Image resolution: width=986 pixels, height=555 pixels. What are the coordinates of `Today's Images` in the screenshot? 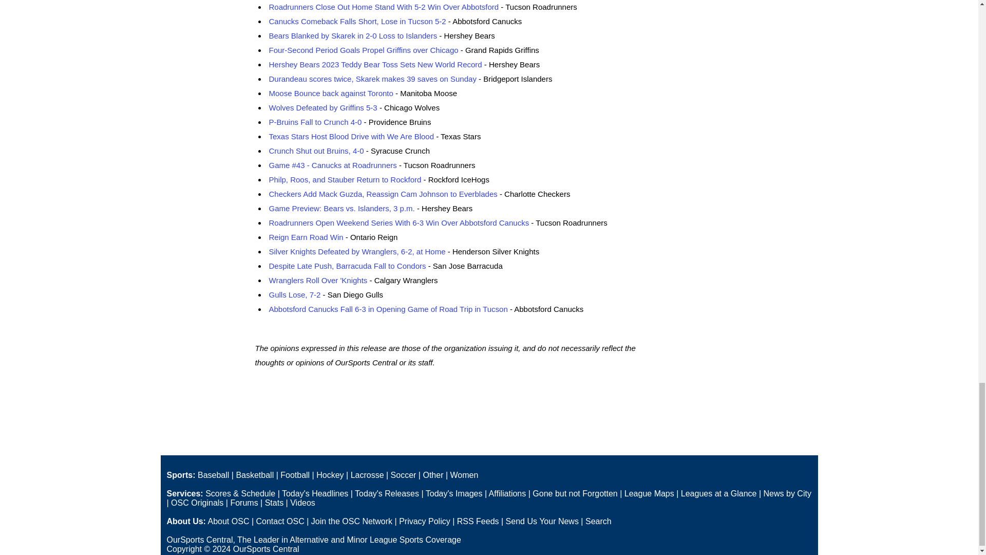 It's located at (454, 493).